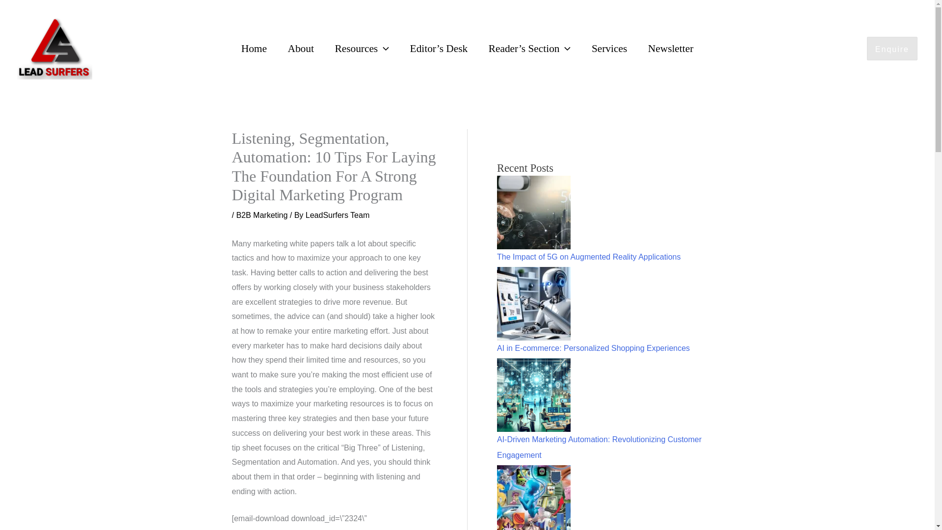 The width and height of the screenshot is (942, 530). What do you see at coordinates (337, 215) in the screenshot?
I see `LeadSurfers Team` at bounding box center [337, 215].